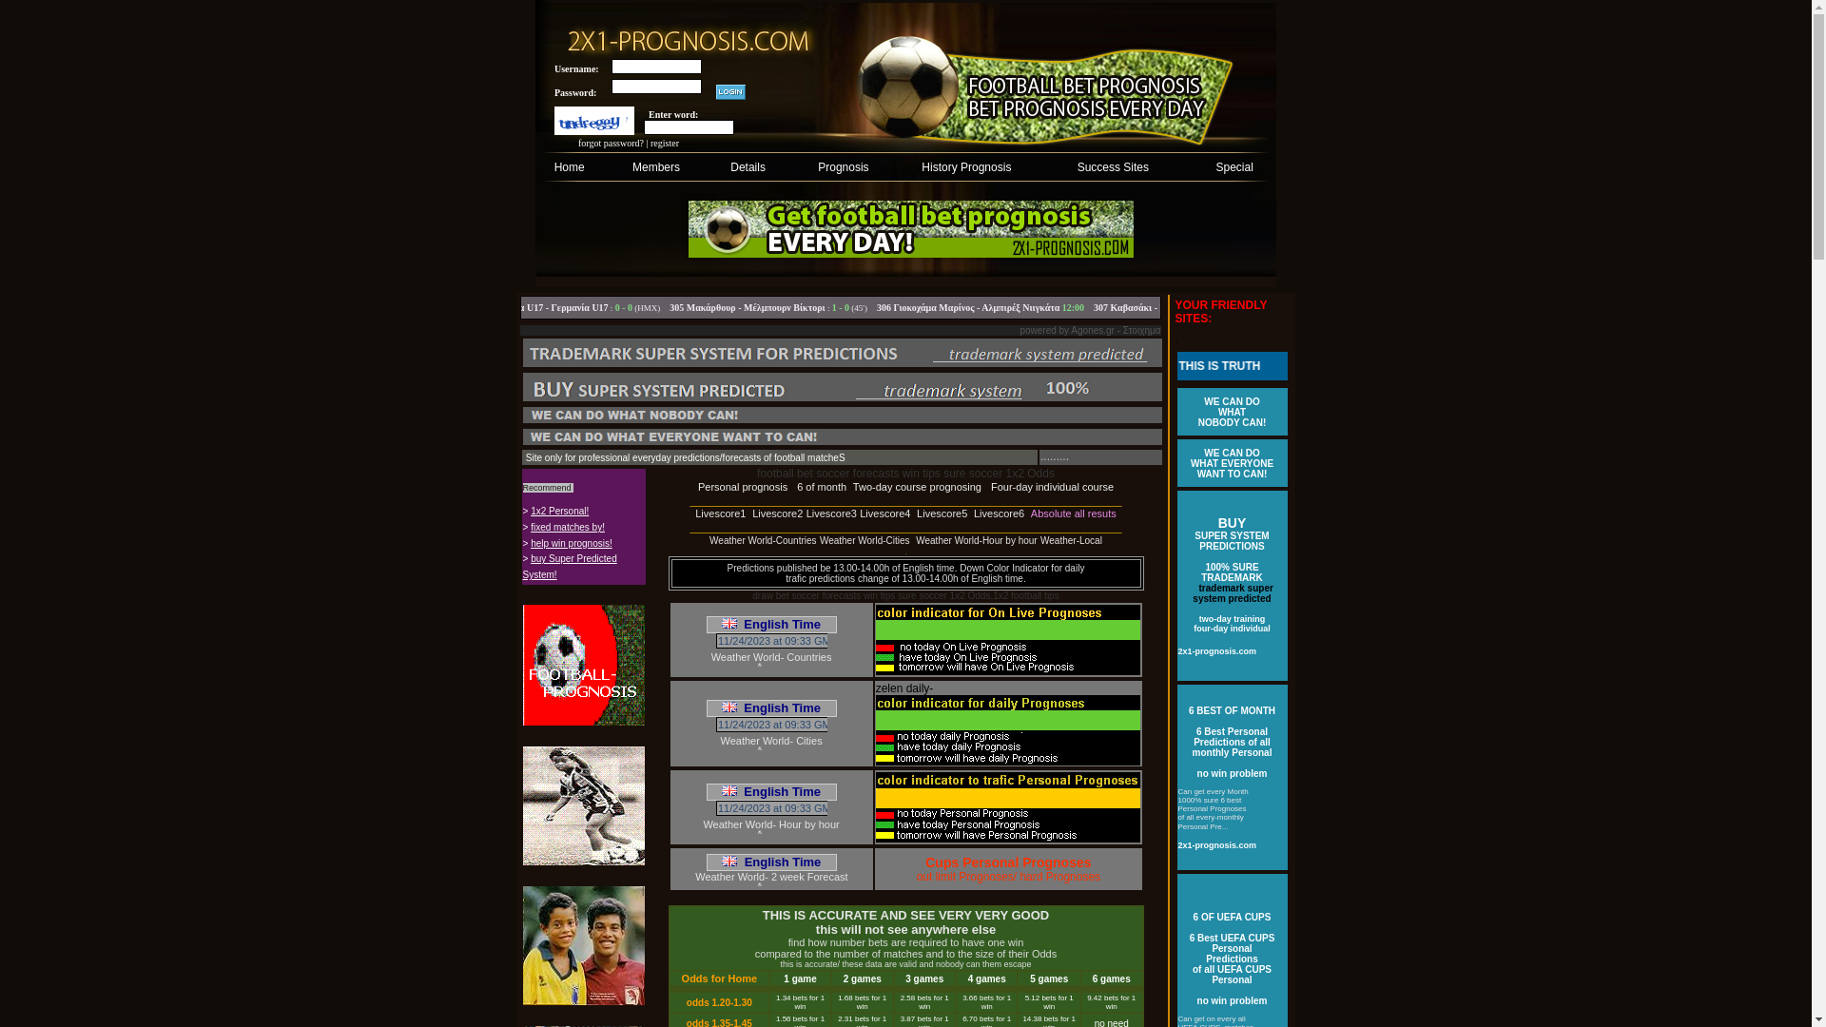 Image resolution: width=1826 pixels, height=1027 pixels. I want to click on Weather-Local, so click(1071, 540).